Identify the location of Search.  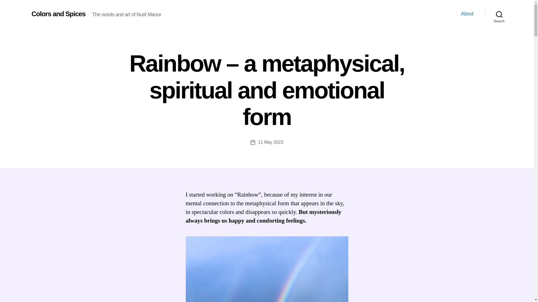
(499, 14).